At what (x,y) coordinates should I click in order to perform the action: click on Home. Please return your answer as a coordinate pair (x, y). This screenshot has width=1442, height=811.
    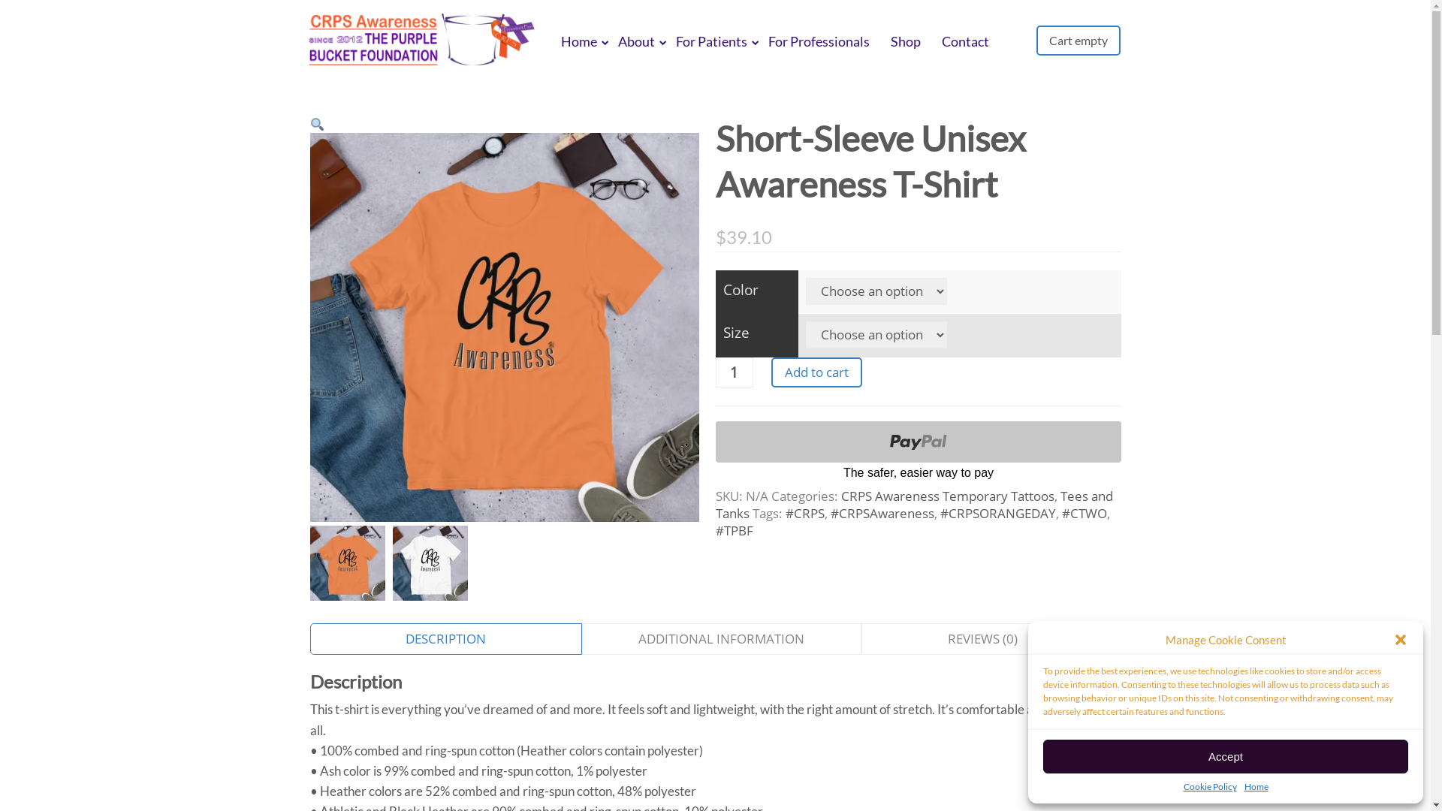
    Looking at the image, I should click on (1256, 787).